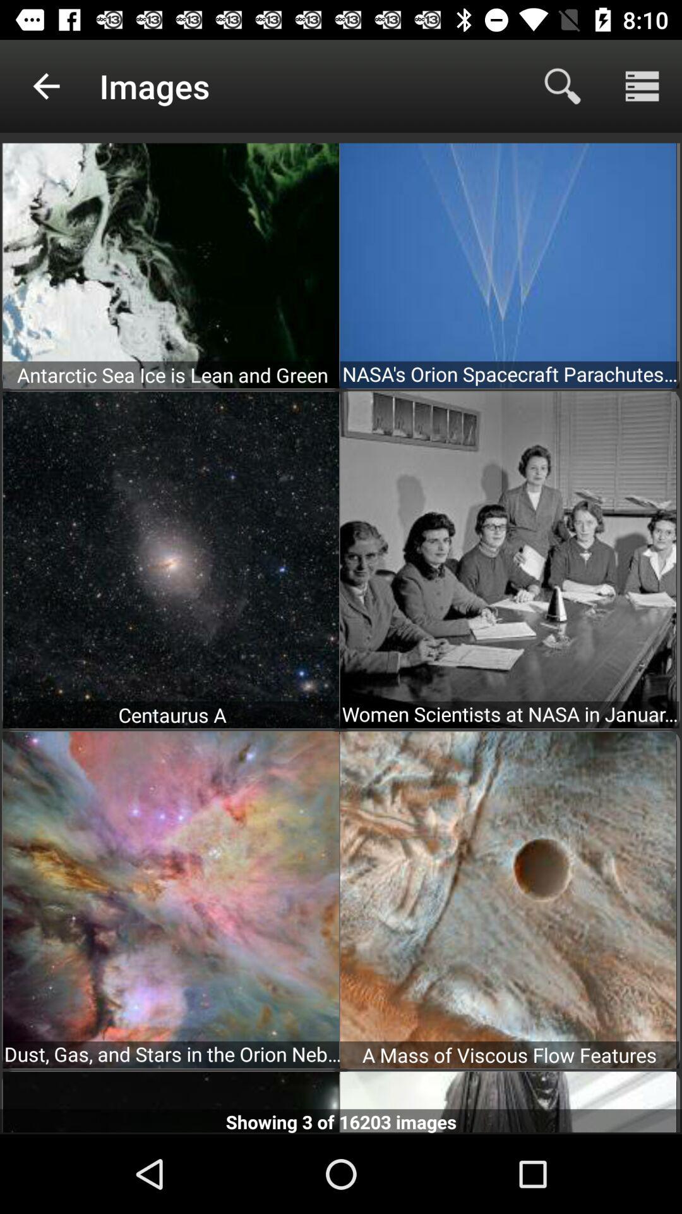 The image size is (682, 1214). I want to click on click icon to the right of the images, so click(562, 86).